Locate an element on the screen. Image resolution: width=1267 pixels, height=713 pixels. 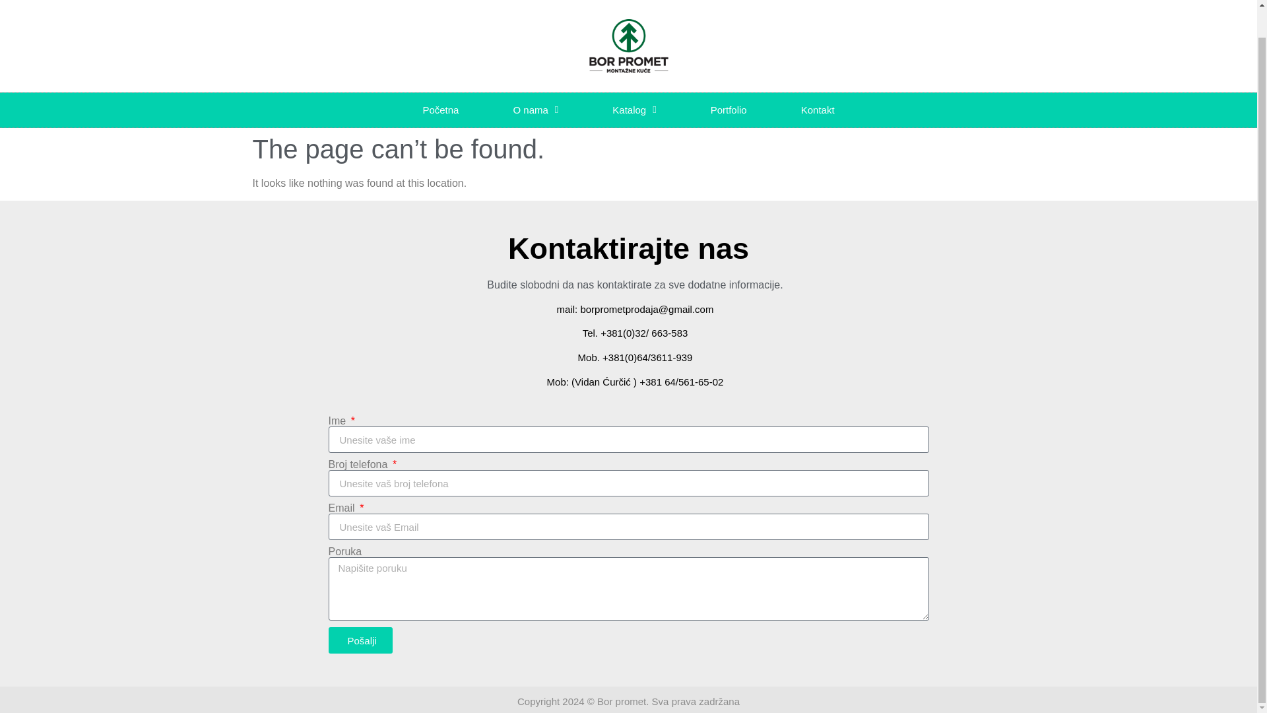
Katalog is located at coordinates (633, 110).